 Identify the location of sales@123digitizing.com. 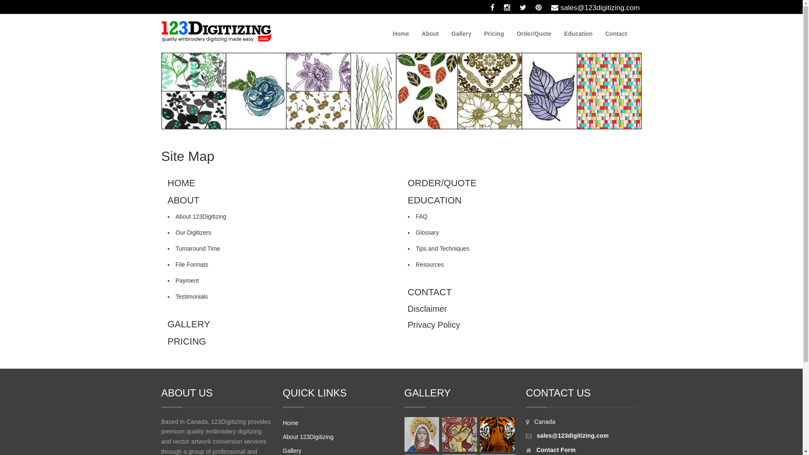
(573, 436).